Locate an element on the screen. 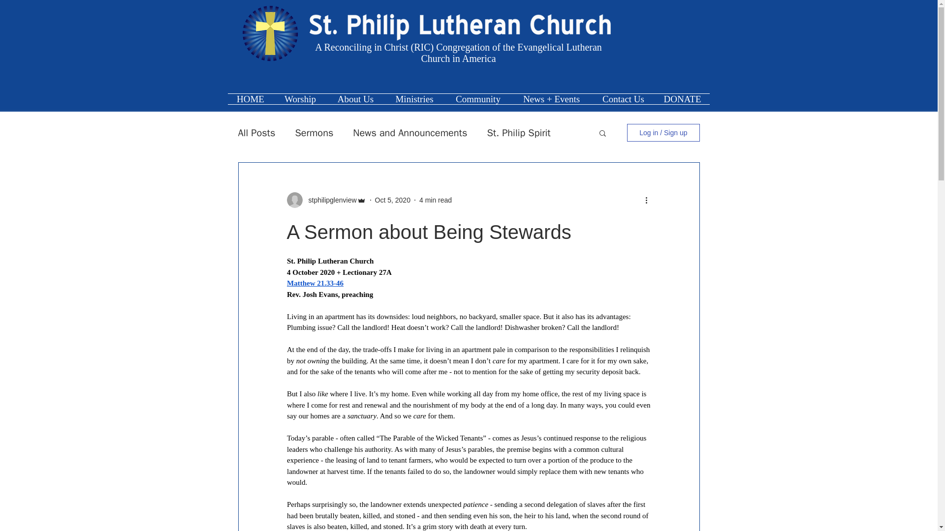 The height and width of the screenshot is (531, 945). All Posts is located at coordinates (257, 132).